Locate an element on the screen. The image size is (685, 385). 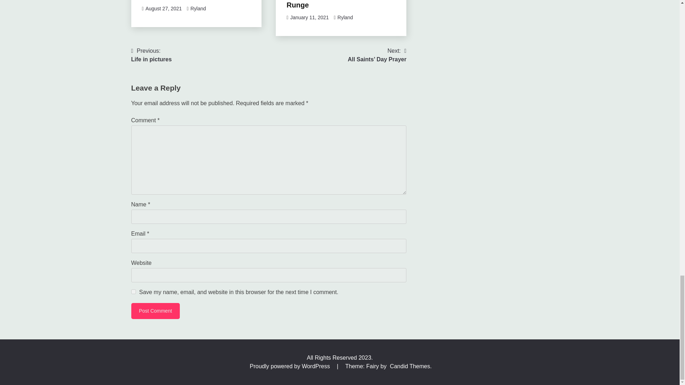
yes is located at coordinates (133, 292).